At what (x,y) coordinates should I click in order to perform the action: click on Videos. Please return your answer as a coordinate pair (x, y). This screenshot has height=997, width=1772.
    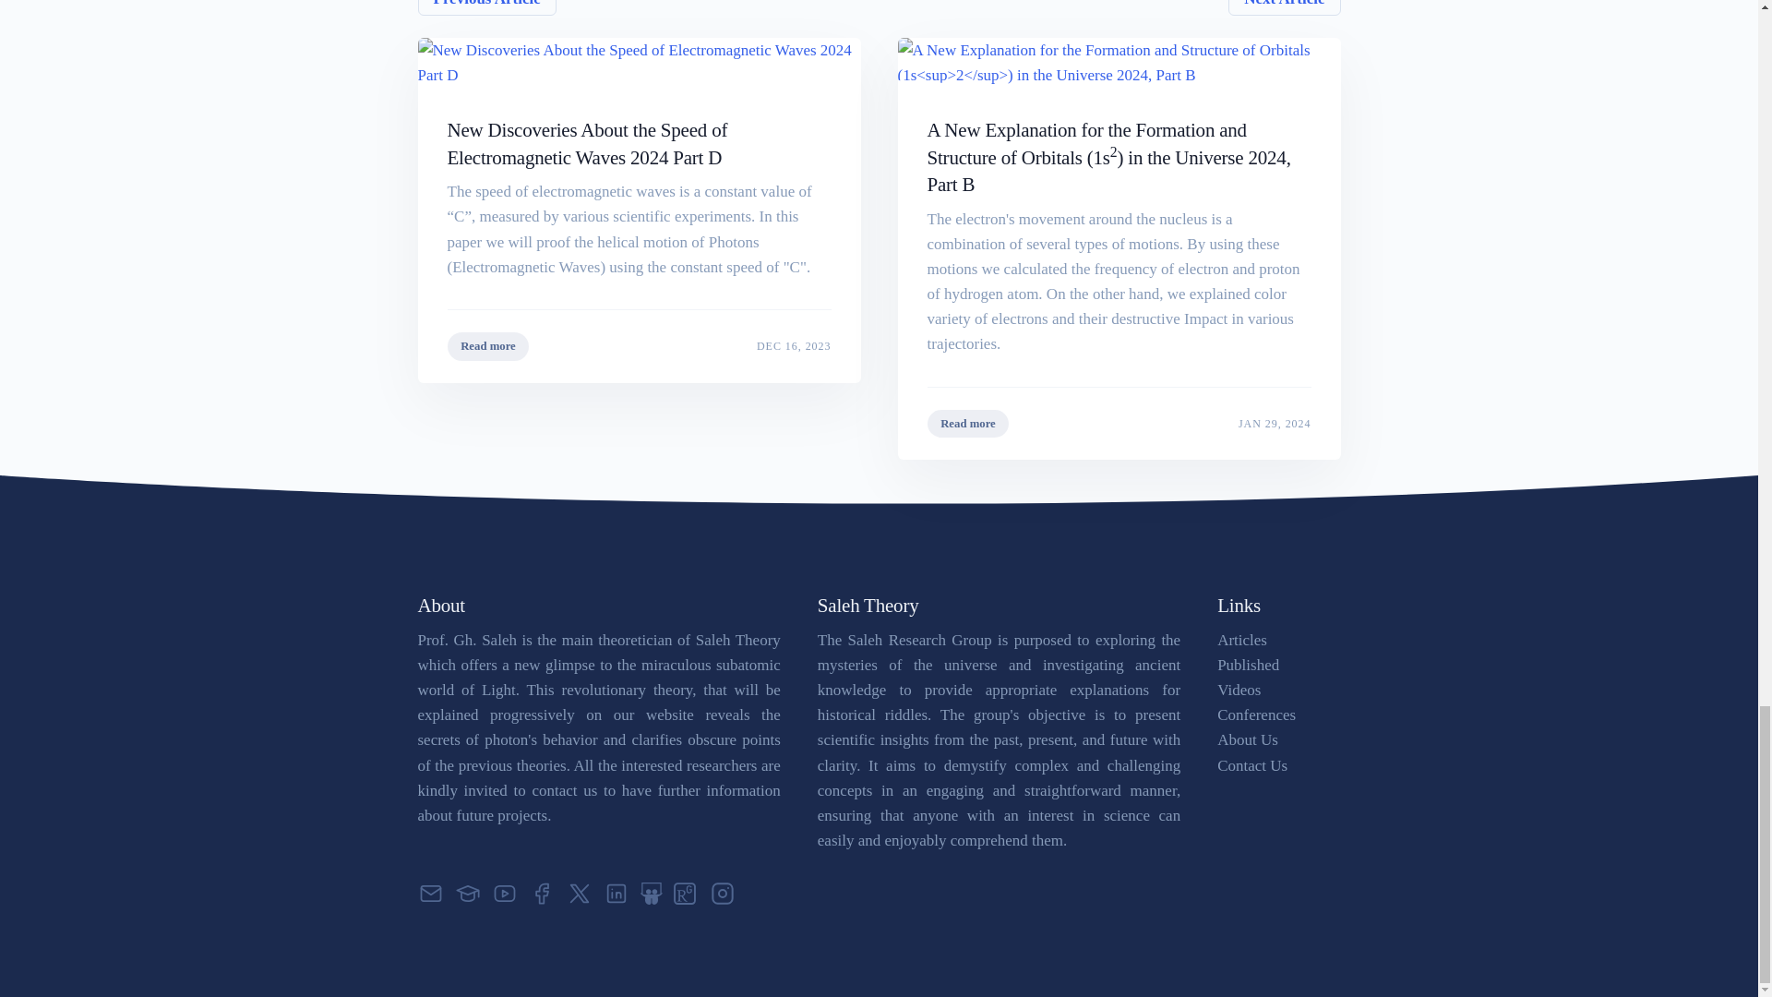
    Looking at the image, I should click on (1239, 690).